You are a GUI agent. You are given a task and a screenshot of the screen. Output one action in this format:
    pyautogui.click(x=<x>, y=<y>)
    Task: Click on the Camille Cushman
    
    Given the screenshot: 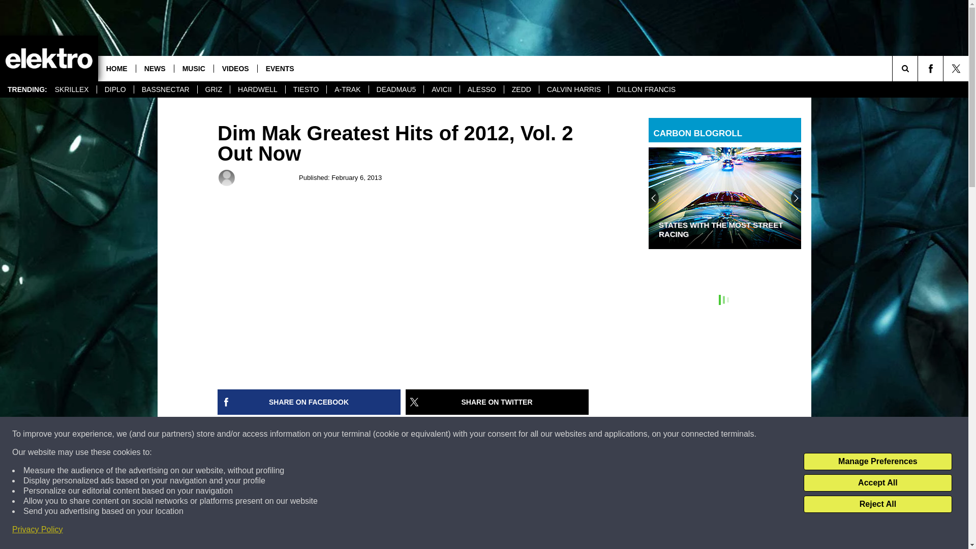 What is the action you would take?
    pyautogui.click(x=269, y=178)
    